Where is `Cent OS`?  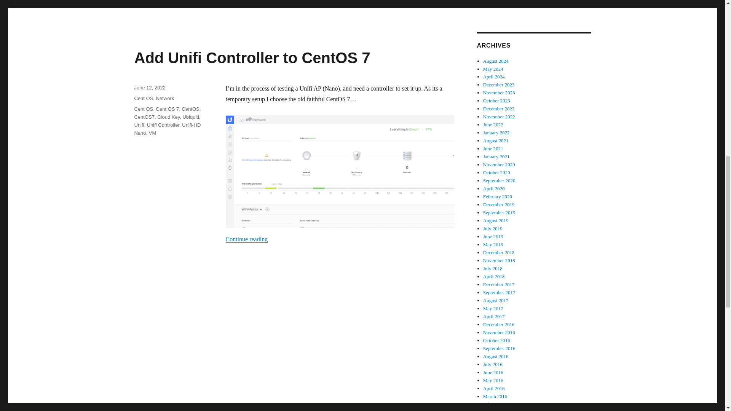
Cent OS is located at coordinates (143, 98).